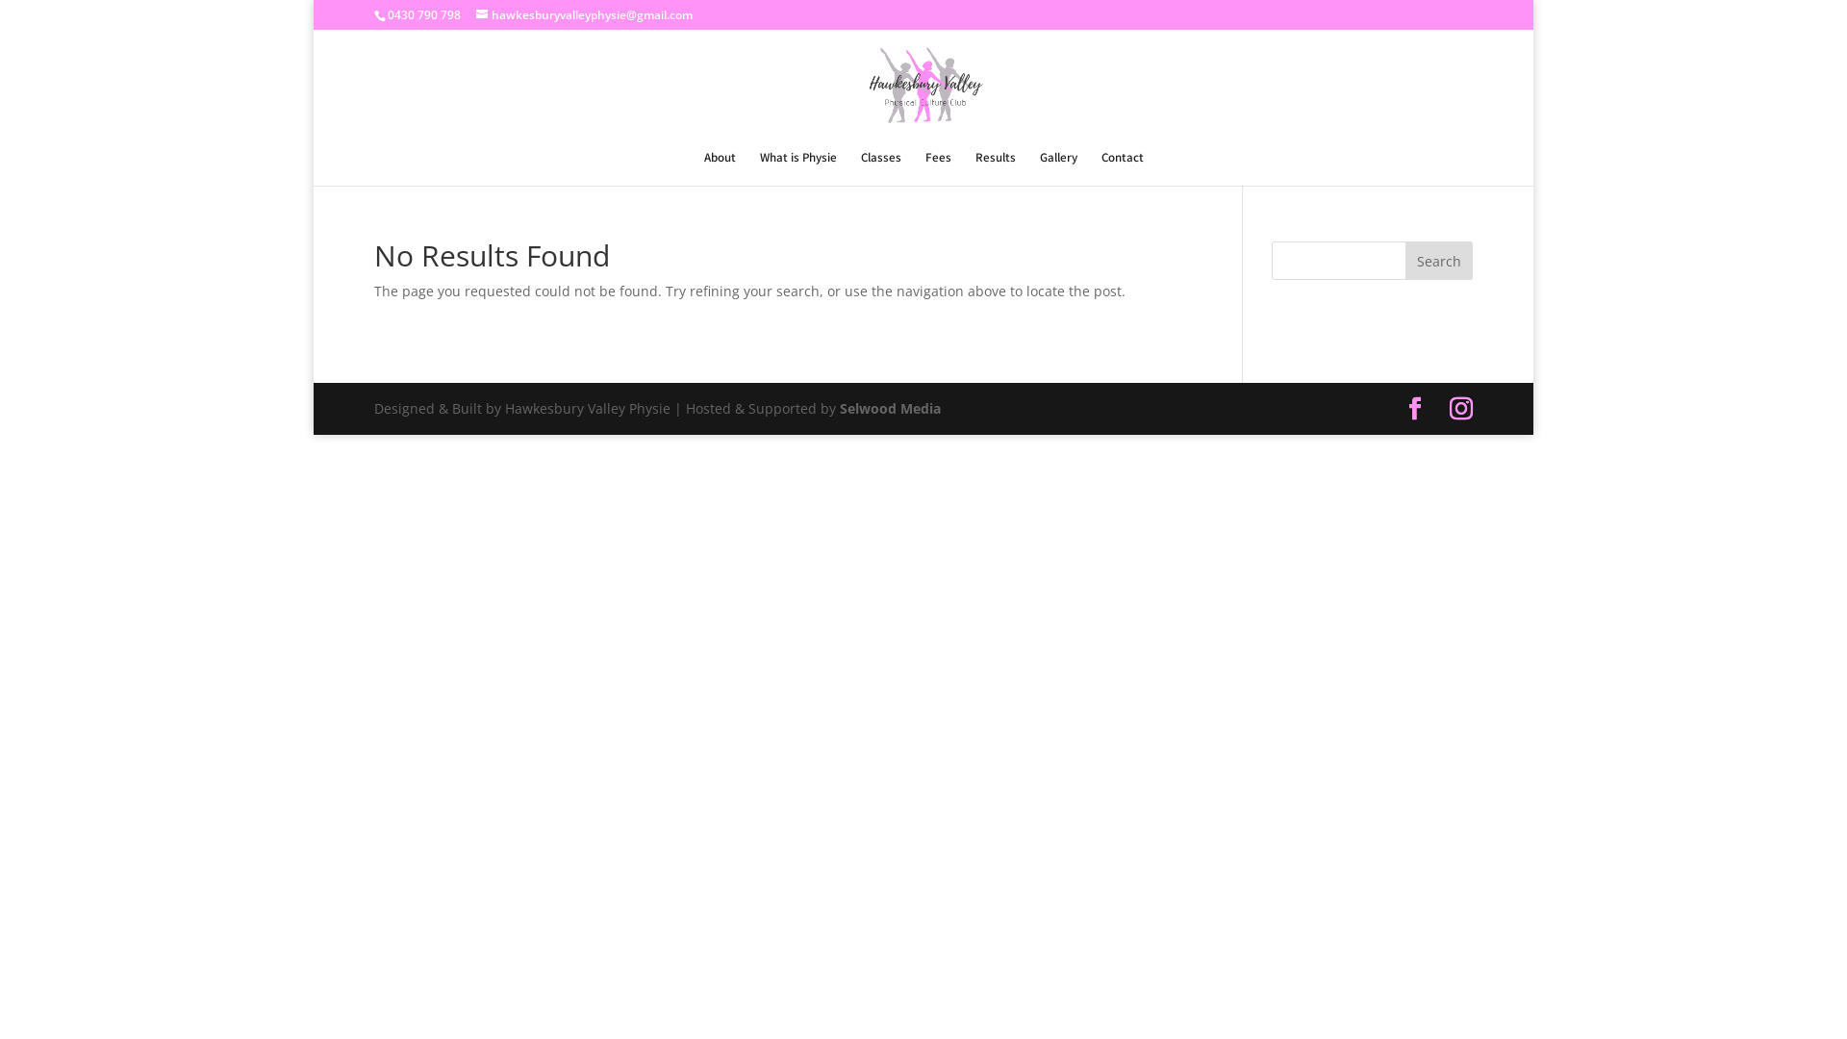  What do you see at coordinates (1122, 168) in the screenshot?
I see `Contact` at bounding box center [1122, 168].